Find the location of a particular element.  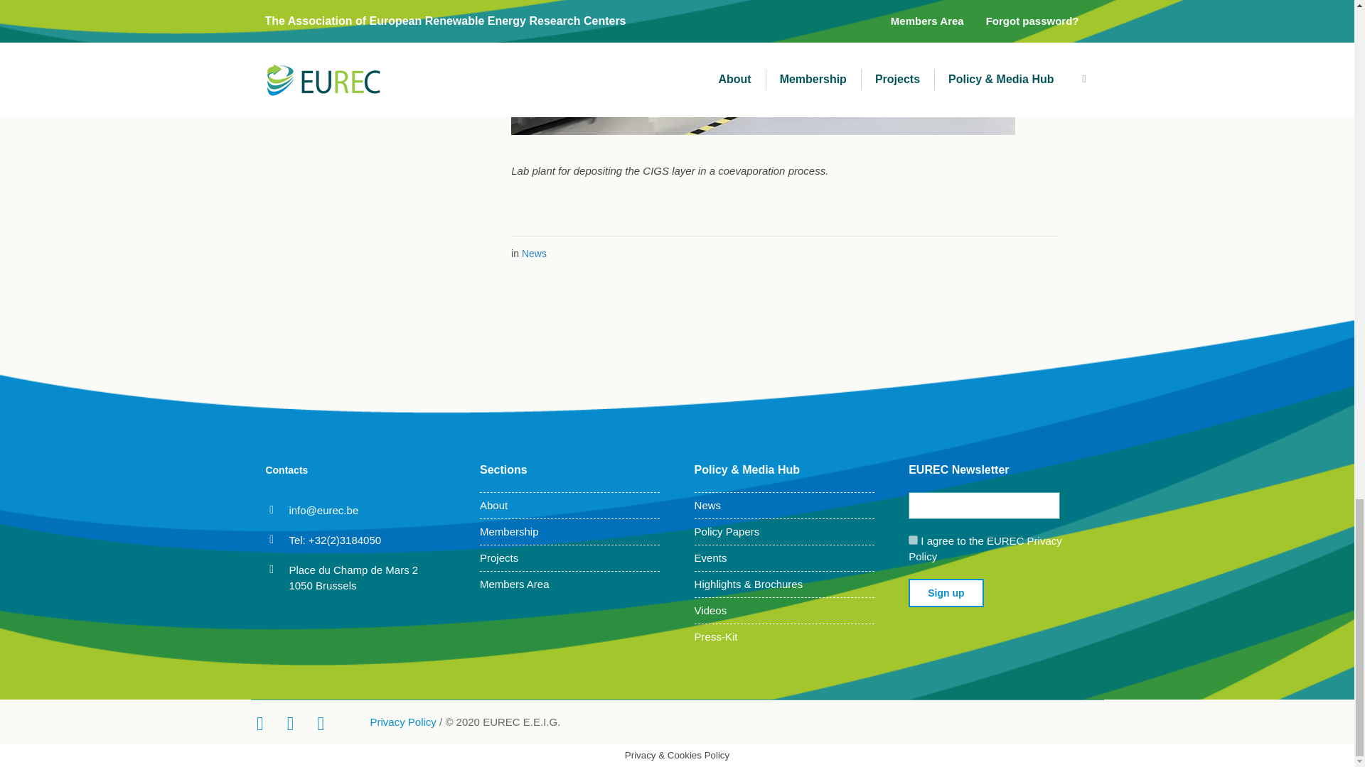

Twitter is located at coordinates (257, 723).